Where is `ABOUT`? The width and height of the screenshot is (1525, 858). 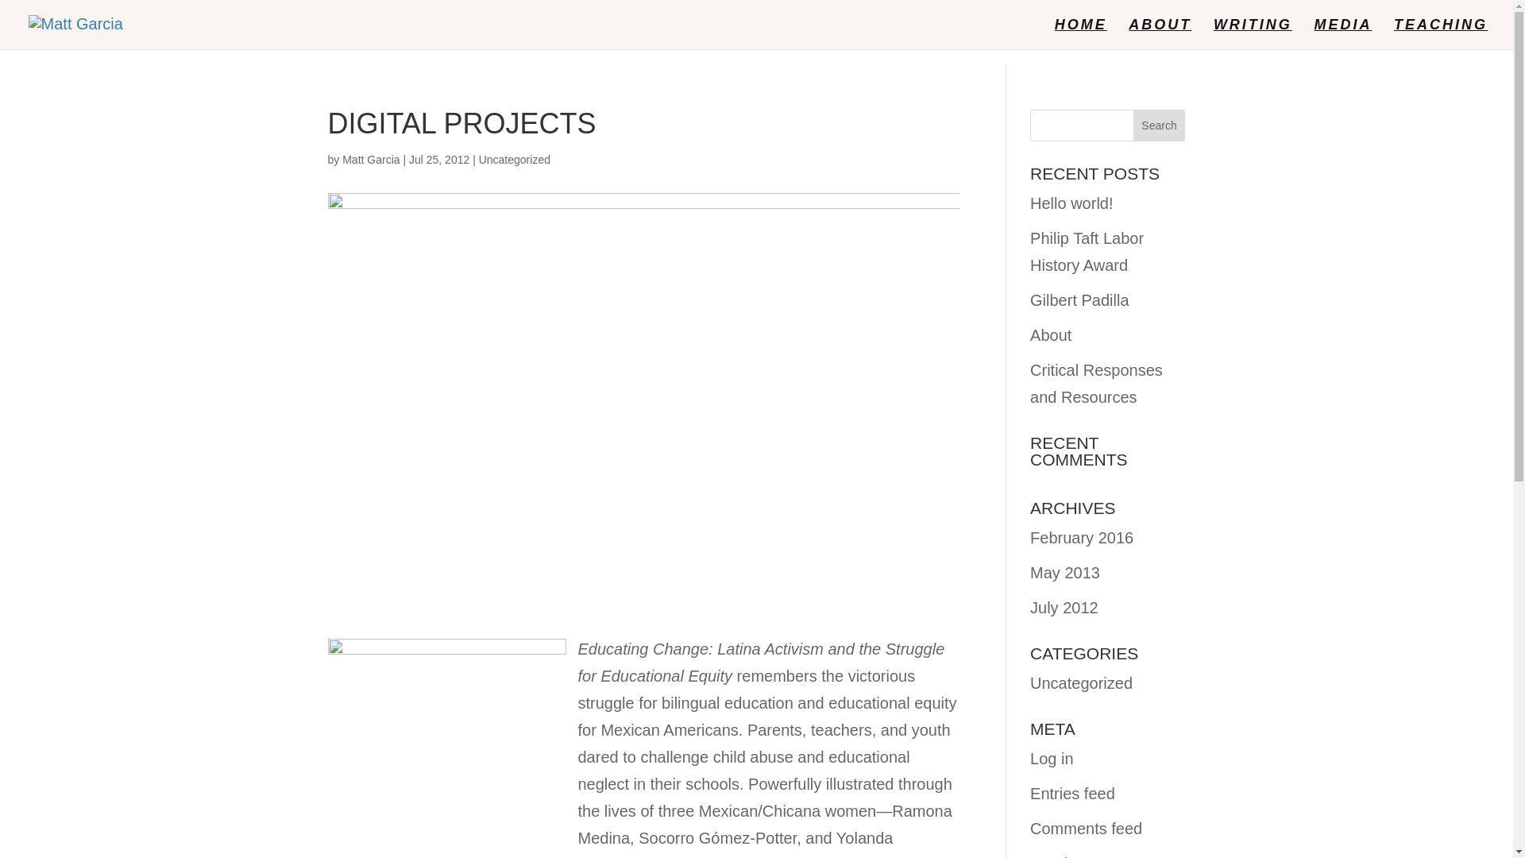
ABOUT is located at coordinates (1160, 33).